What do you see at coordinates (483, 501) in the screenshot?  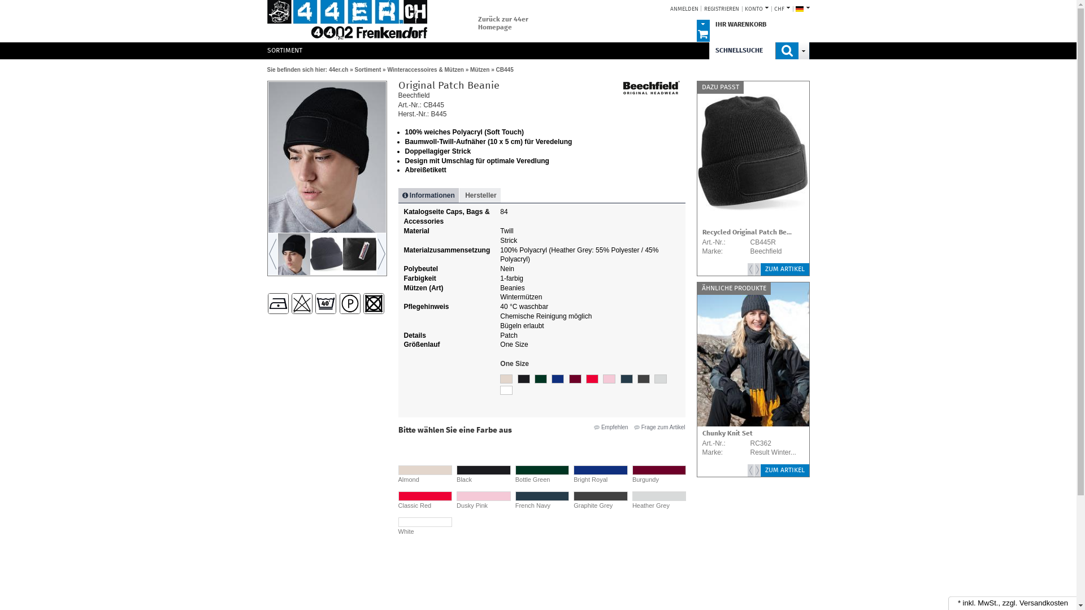 I see `Dusky Pink` at bounding box center [483, 501].